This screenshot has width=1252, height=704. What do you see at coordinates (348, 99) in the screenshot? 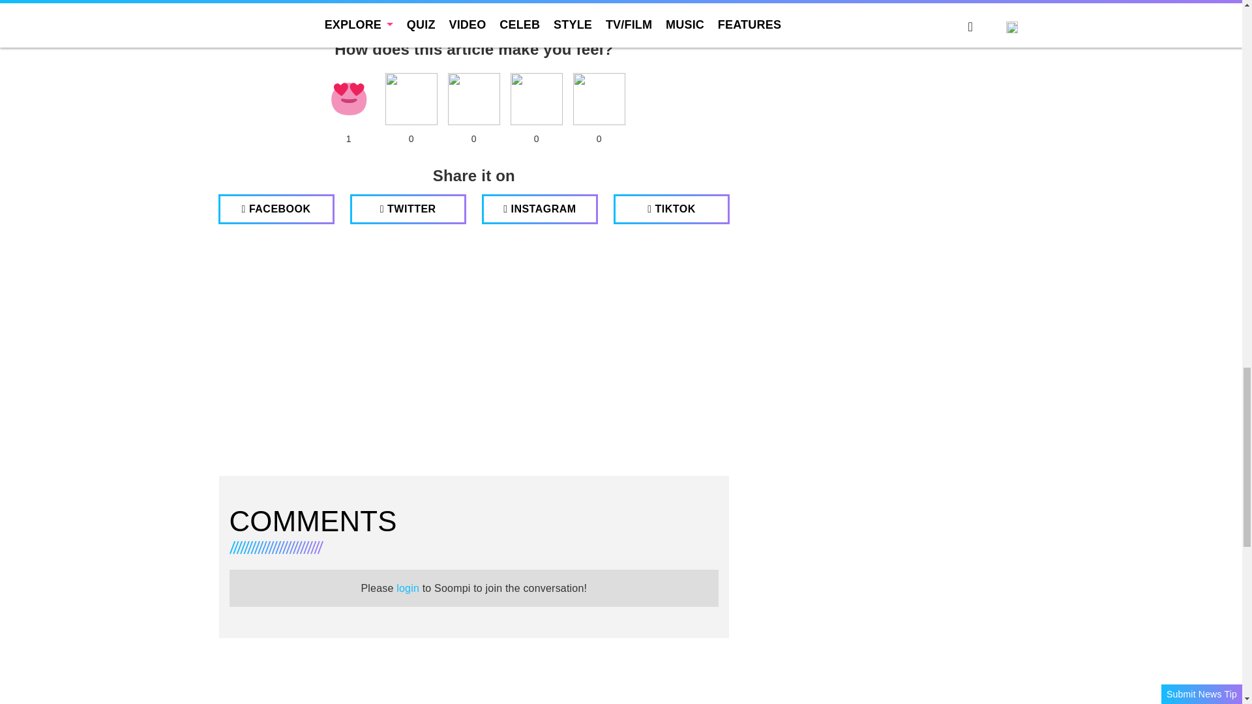
I see `Heart` at bounding box center [348, 99].